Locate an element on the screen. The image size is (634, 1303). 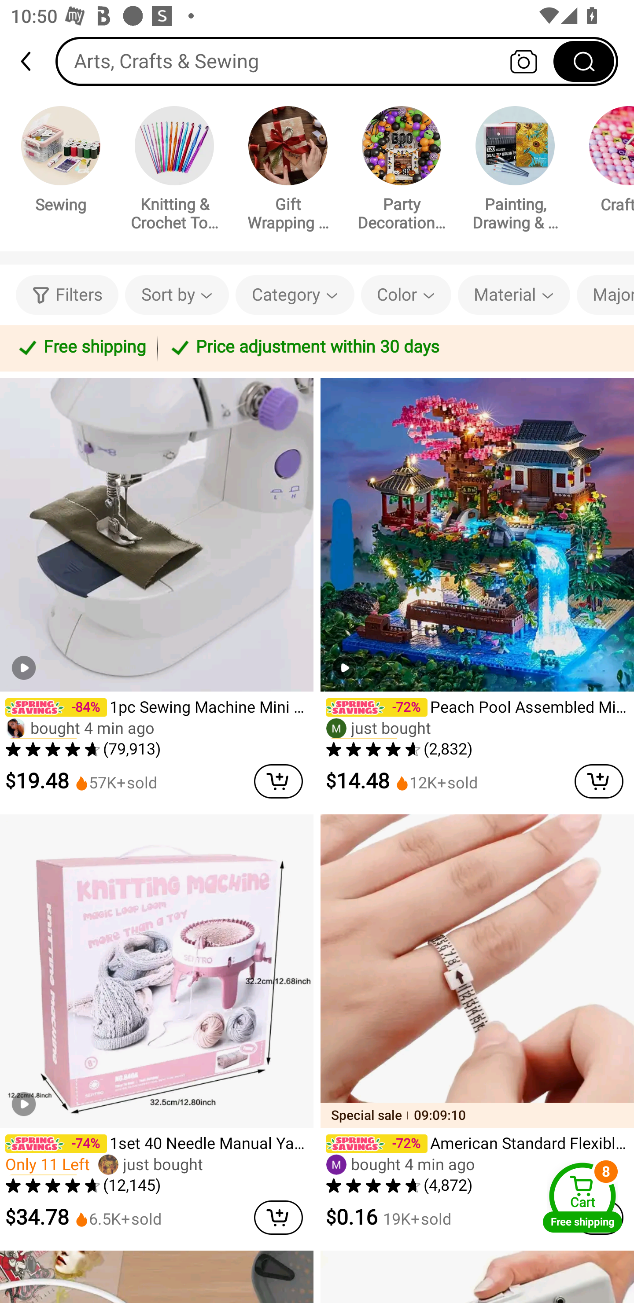
Sewing is located at coordinates (61, 162).